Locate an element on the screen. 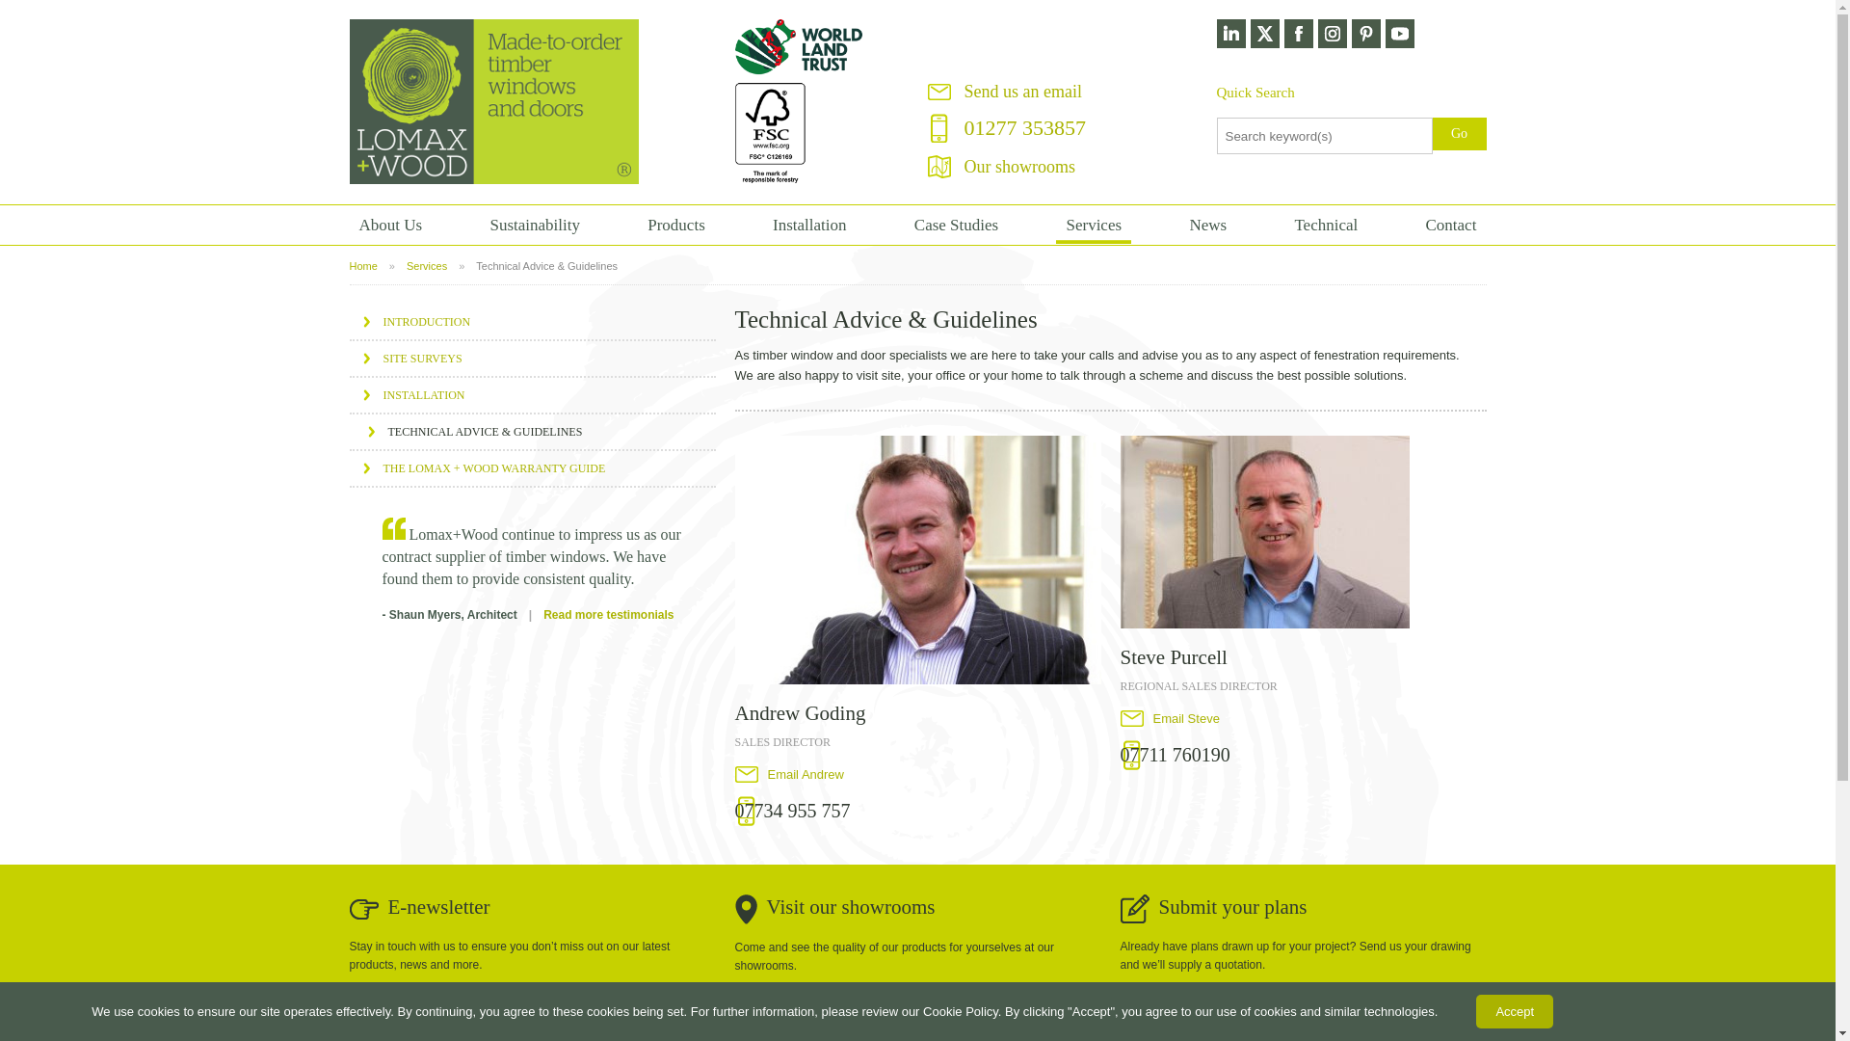 The width and height of the screenshot is (1850, 1041). Contact is located at coordinates (1451, 225).